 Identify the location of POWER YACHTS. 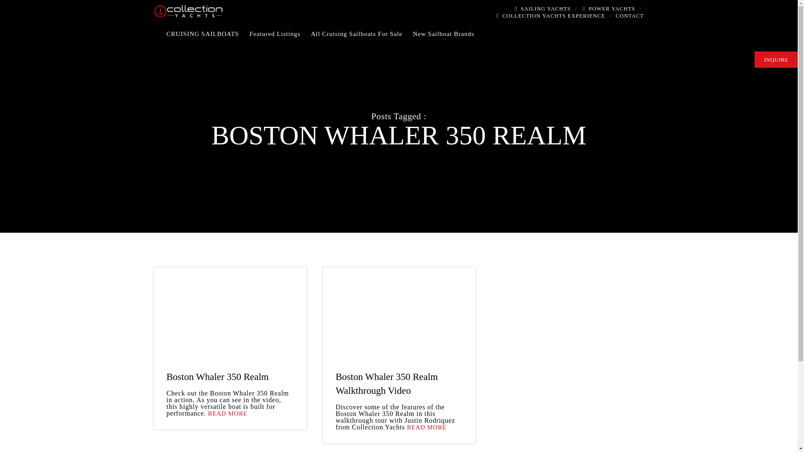
(608, 8).